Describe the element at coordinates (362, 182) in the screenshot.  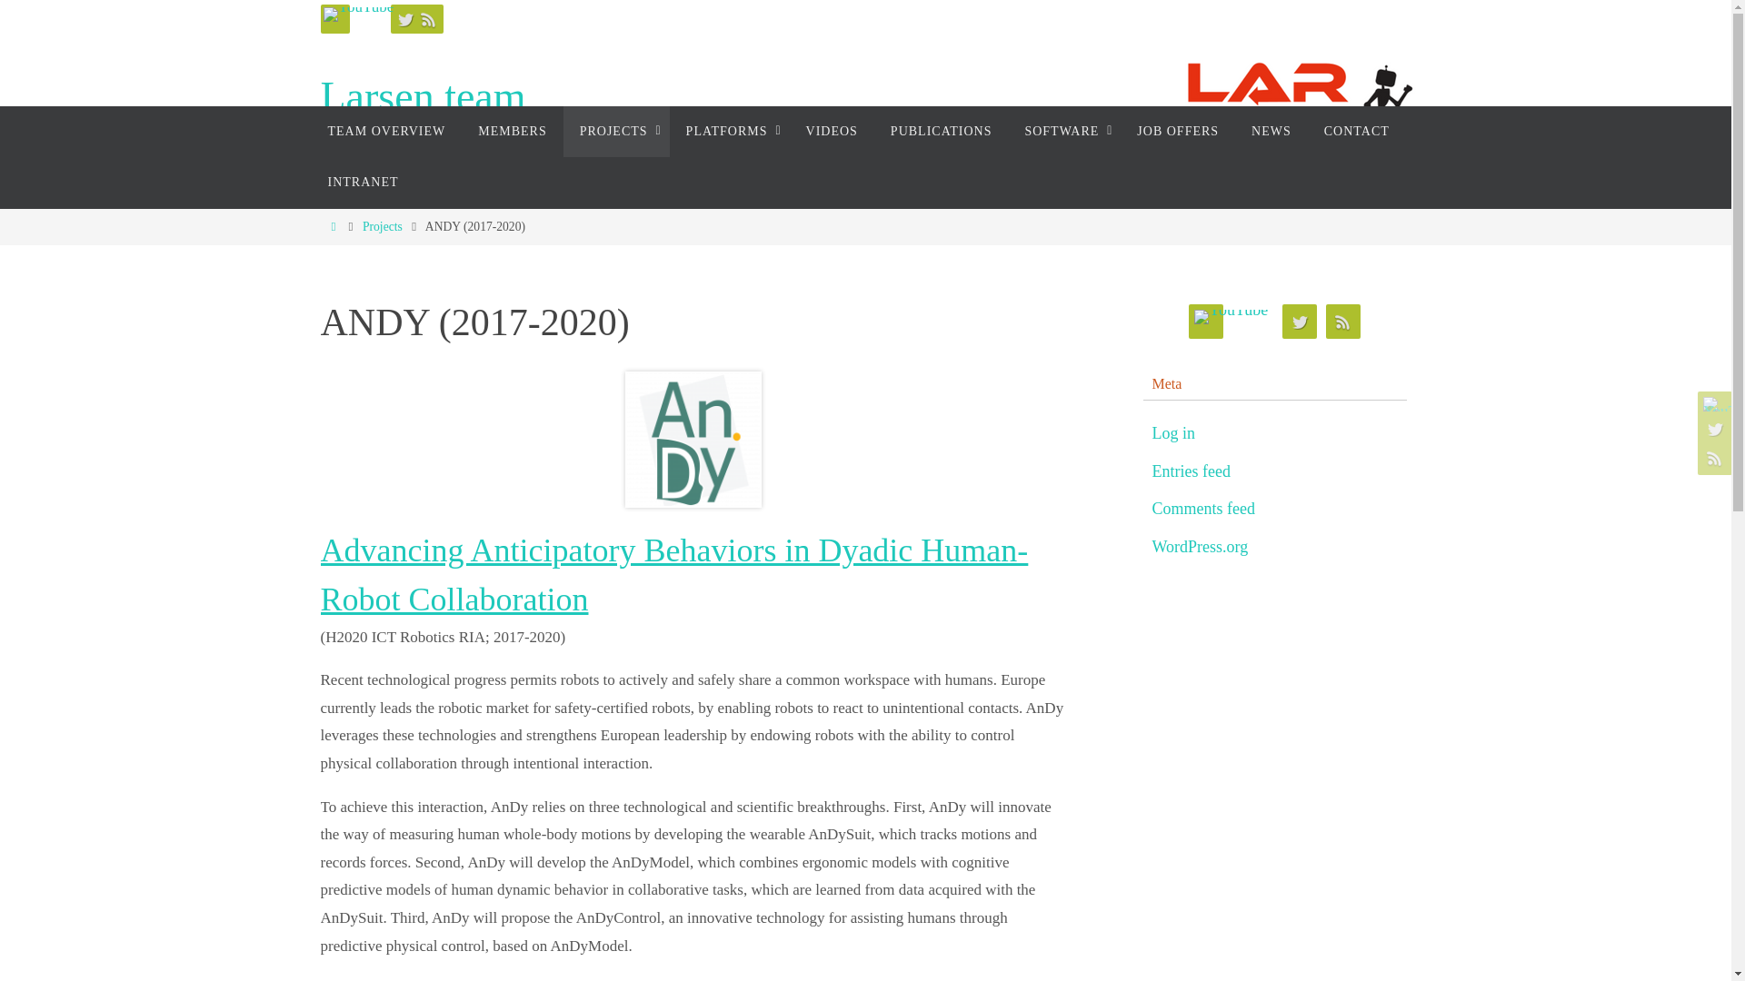
I see `INTRANET` at that location.